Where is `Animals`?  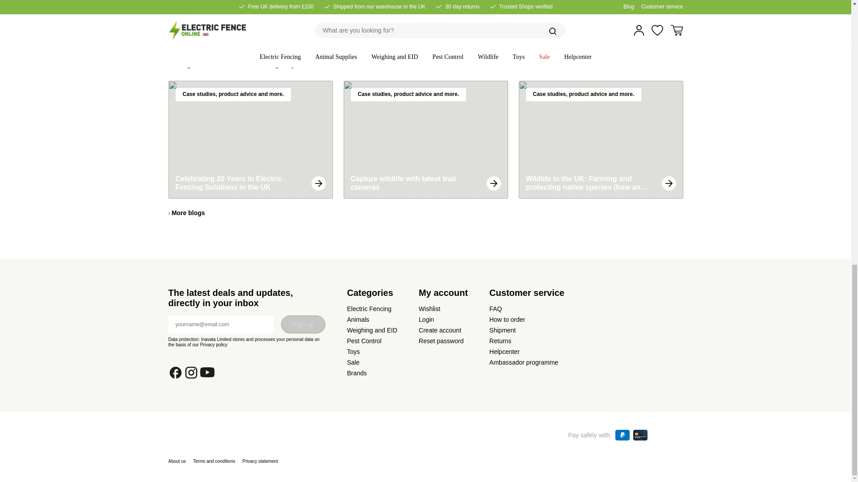 Animals is located at coordinates (357, 320).